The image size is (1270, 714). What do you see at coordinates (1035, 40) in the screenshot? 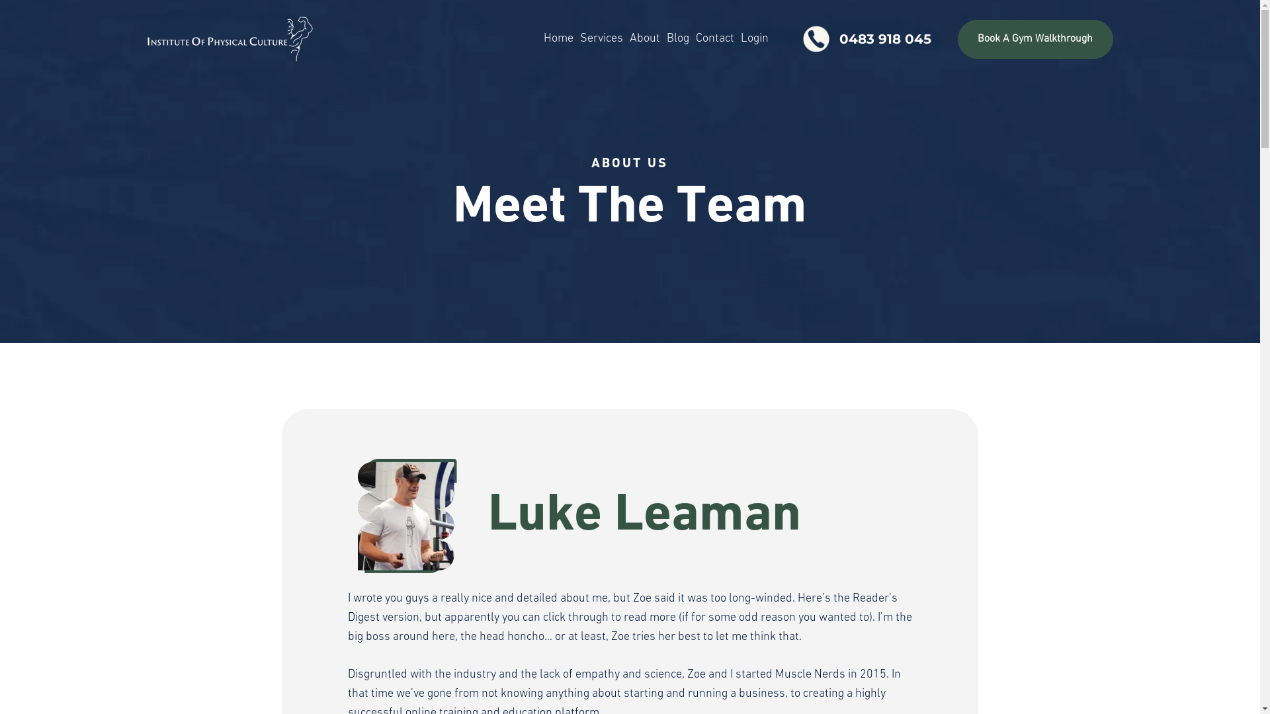
I see `Book A Gym Walkthrough` at bounding box center [1035, 40].